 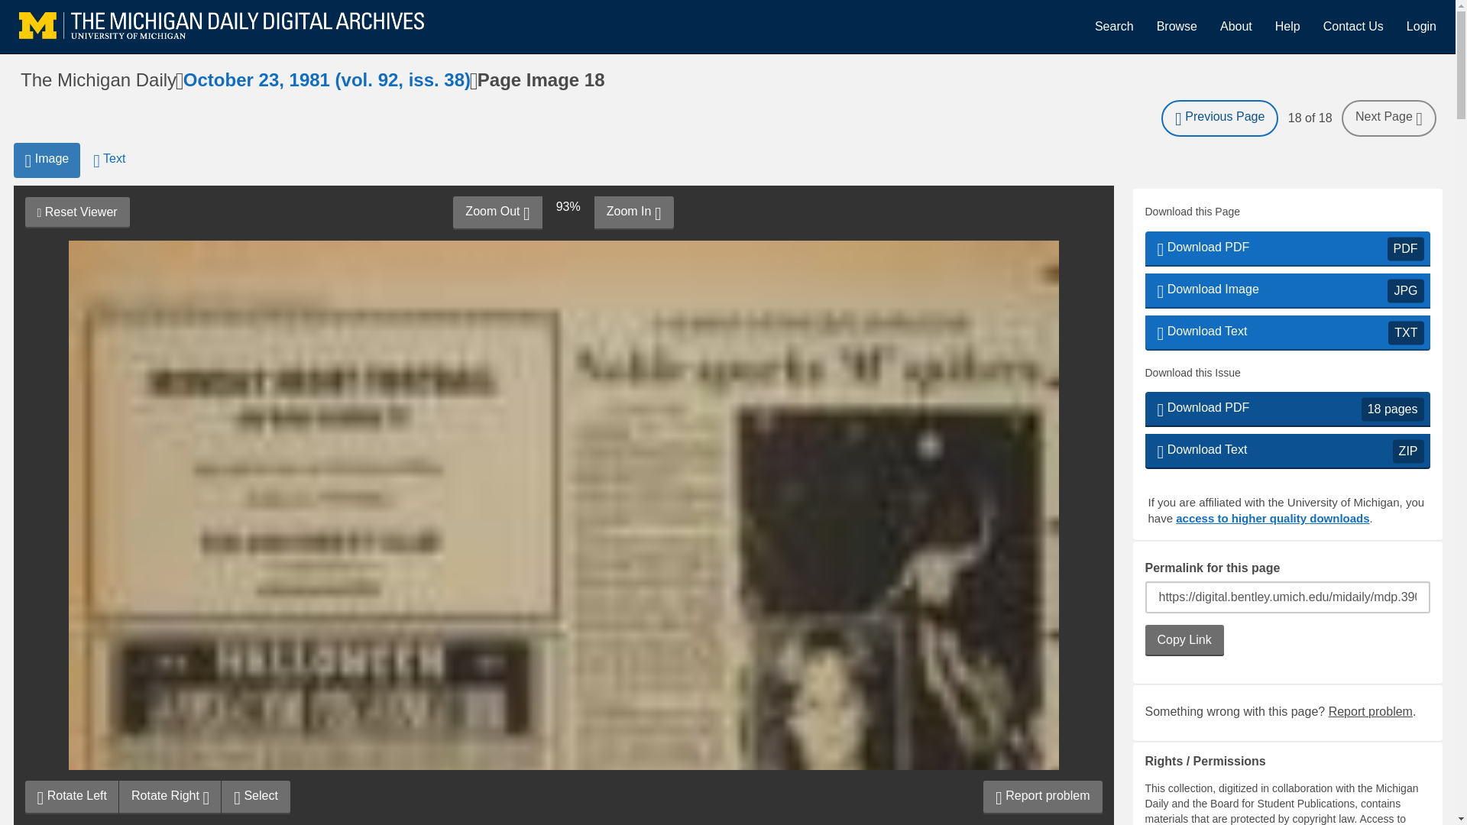 I want to click on Report problem, so click(x=1042, y=797).